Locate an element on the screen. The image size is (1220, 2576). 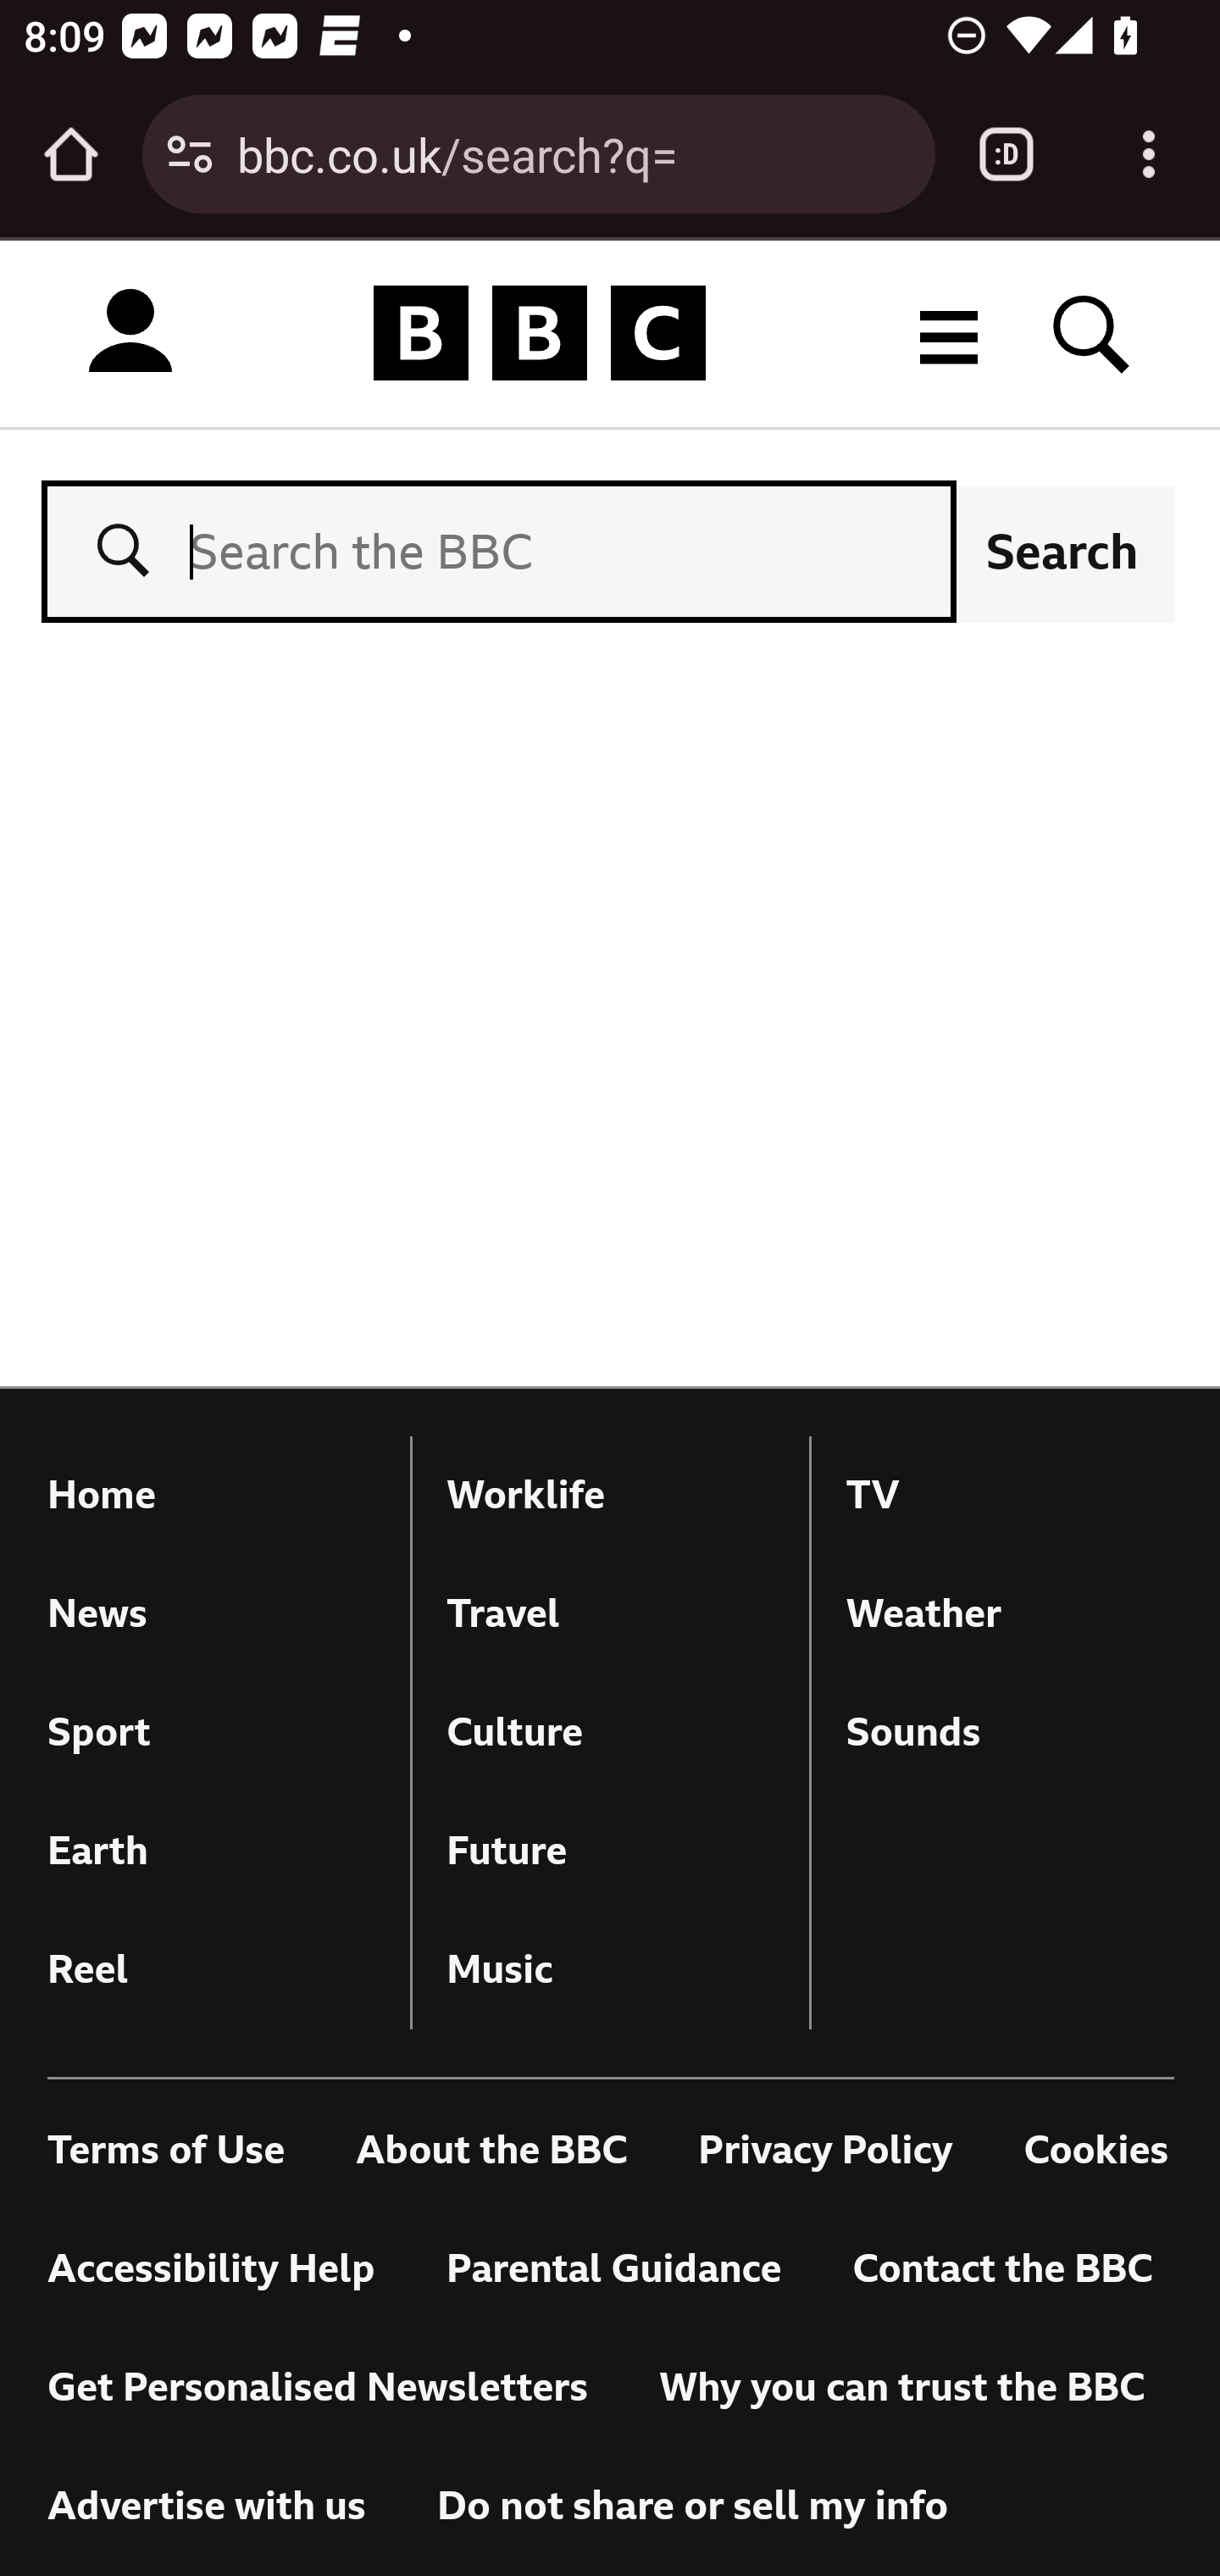
Worklife is located at coordinates (611, 1495).